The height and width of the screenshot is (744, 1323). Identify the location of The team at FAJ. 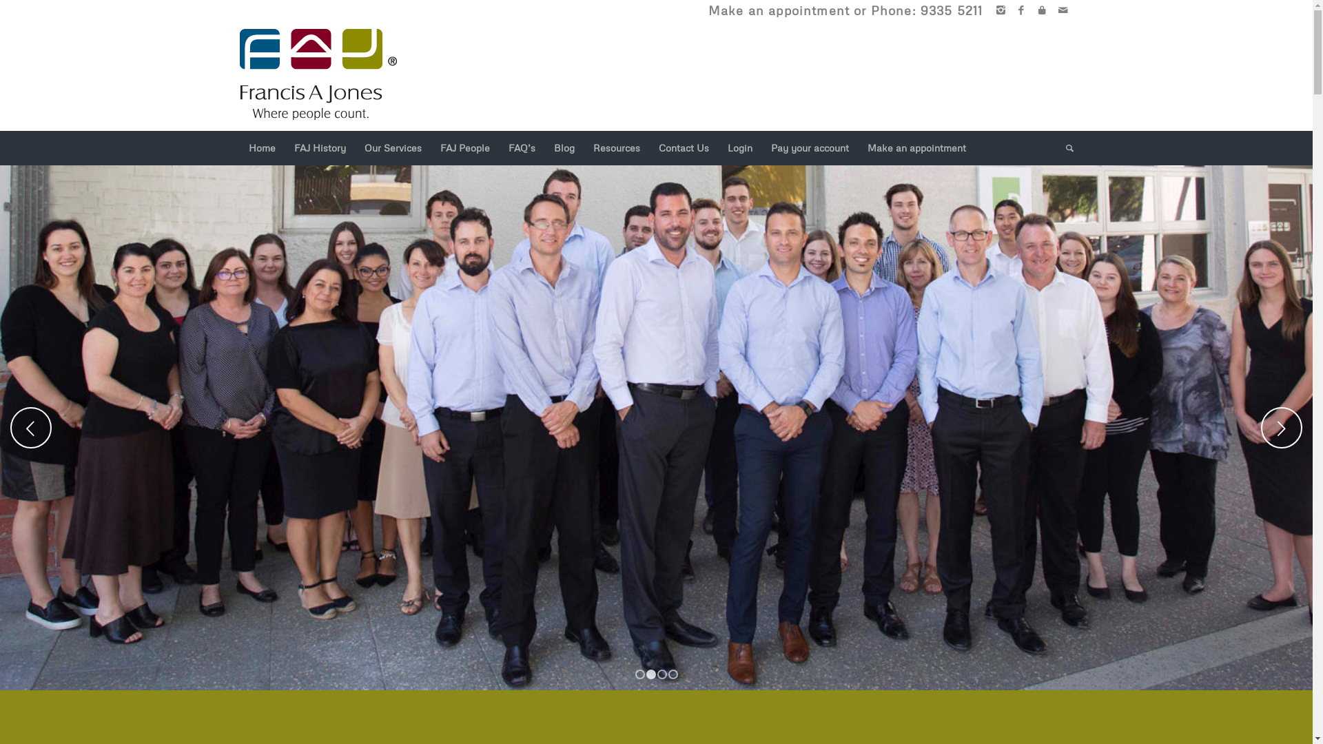
(656, 428).